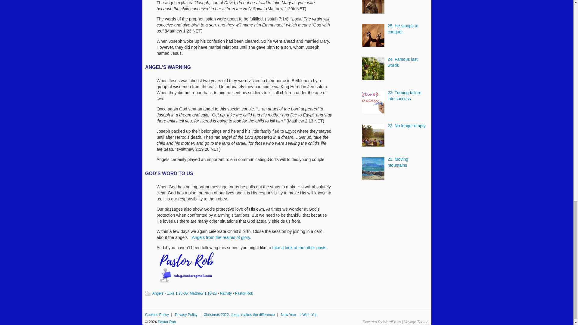 The width and height of the screenshot is (578, 325). Describe the element at coordinates (406, 126) in the screenshot. I see `22. No longer empty` at that location.